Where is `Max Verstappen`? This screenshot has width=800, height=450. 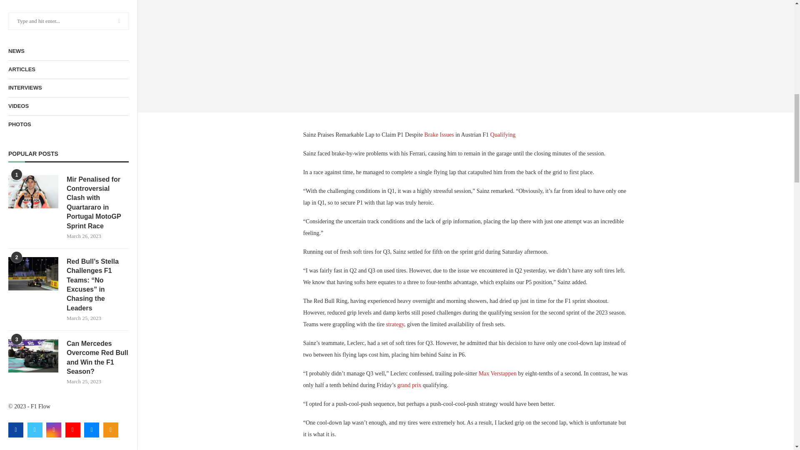
Max Verstappen is located at coordinates (497, 373).